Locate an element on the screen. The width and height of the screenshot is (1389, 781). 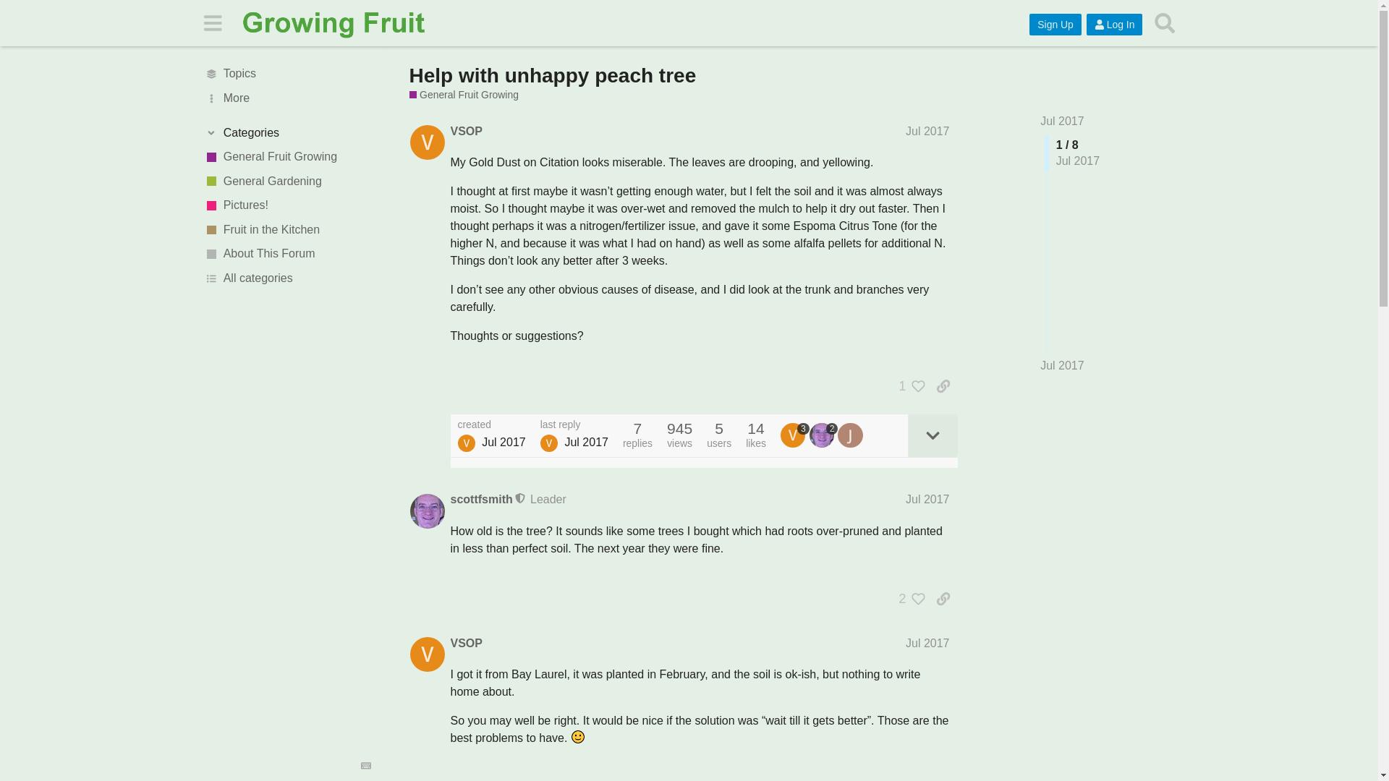
More is located at coordinates (287, 98).